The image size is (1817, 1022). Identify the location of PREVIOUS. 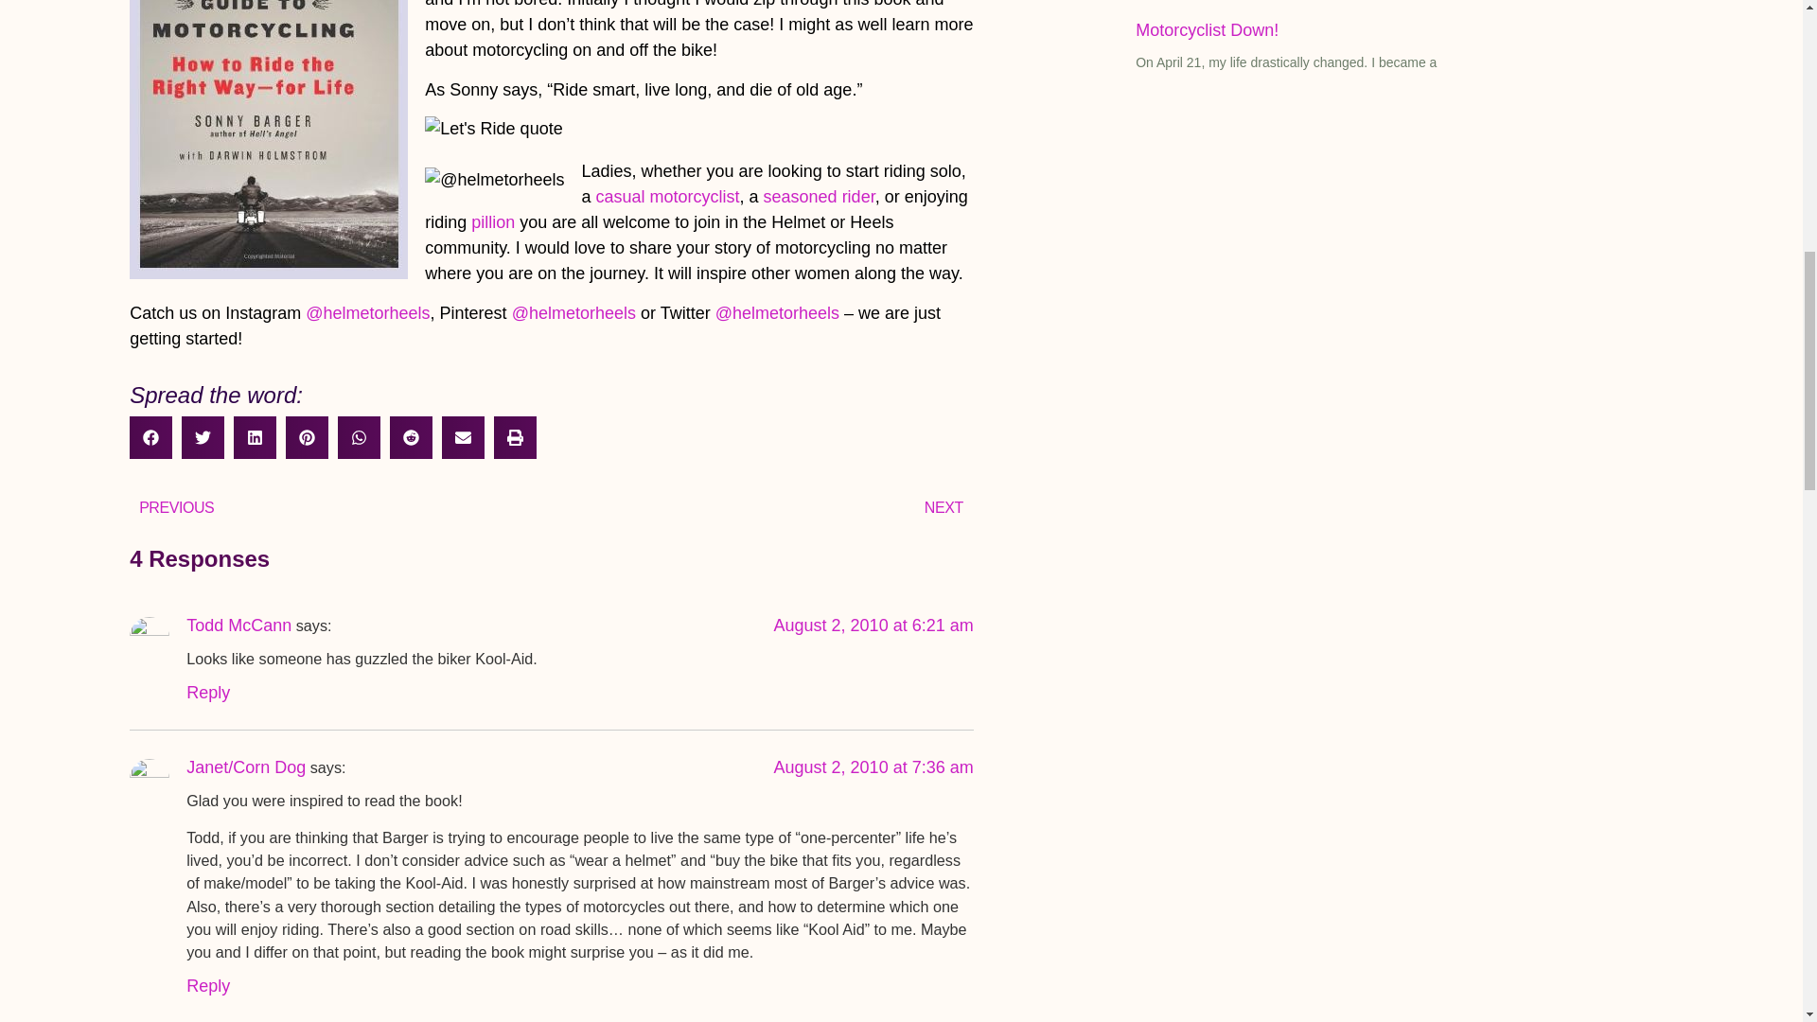
(339, 507).